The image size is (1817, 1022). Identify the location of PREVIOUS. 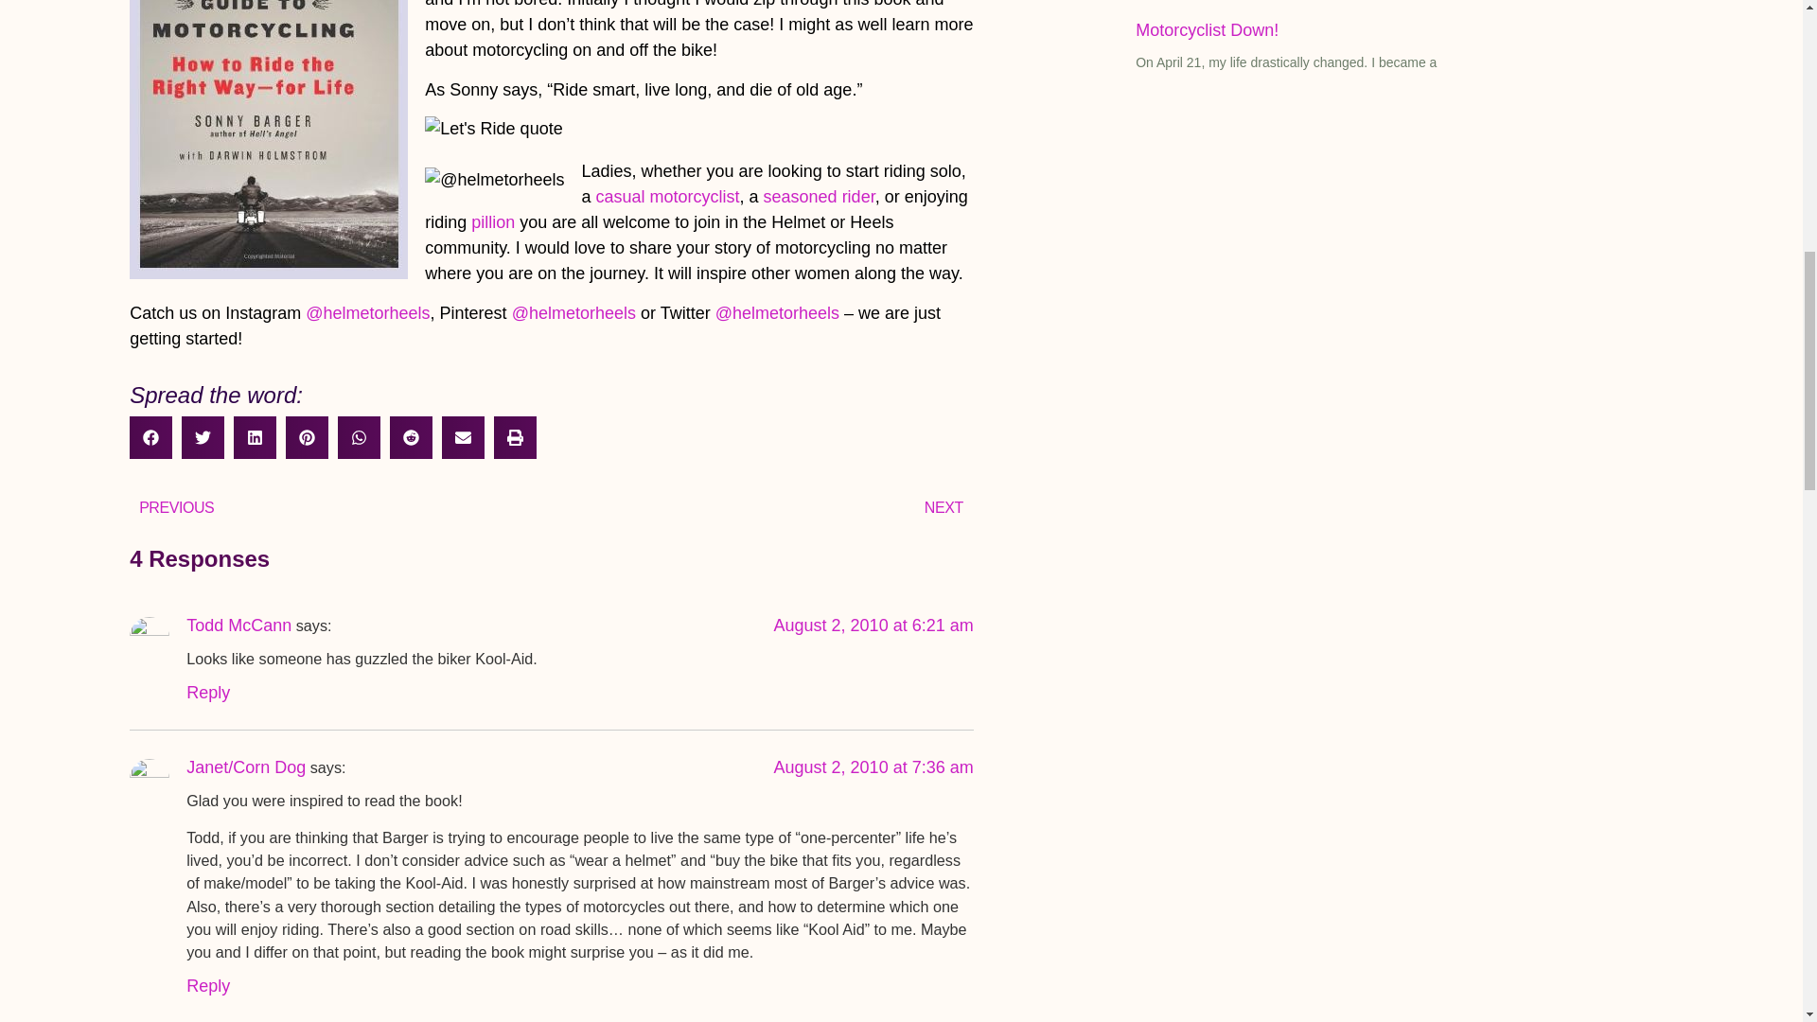
(339, 507).